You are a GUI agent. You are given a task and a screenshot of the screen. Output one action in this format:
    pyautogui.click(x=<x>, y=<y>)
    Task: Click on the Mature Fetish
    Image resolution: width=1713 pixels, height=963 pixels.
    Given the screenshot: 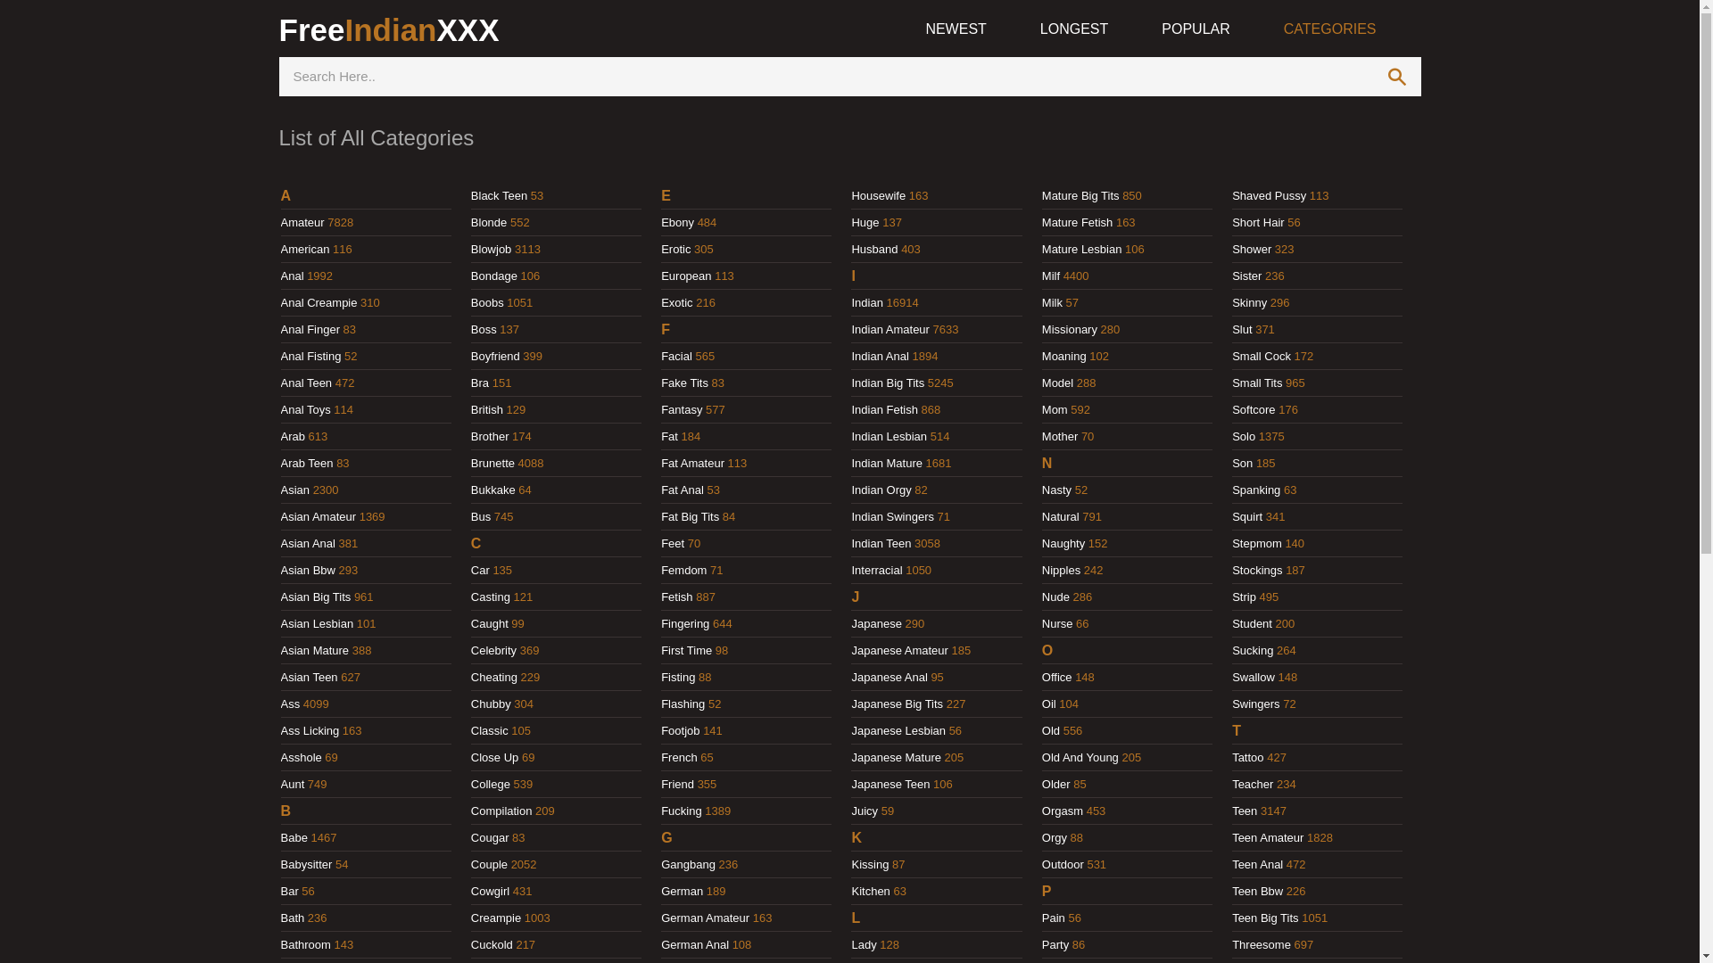 What is the action you would take?
    pyautogui.click(x=1078, y=223)
    